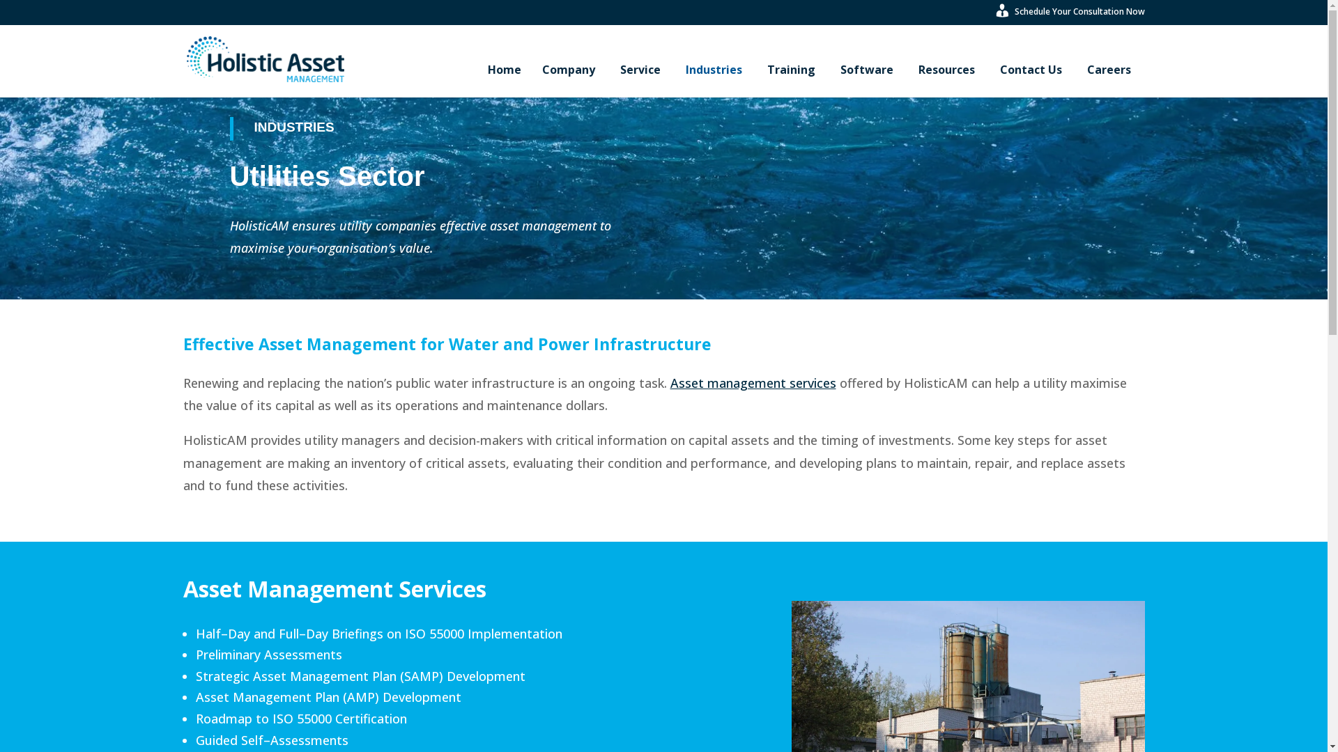 This screenshot has width=1338, height=752. I want to click on Training, so click(793, 70).